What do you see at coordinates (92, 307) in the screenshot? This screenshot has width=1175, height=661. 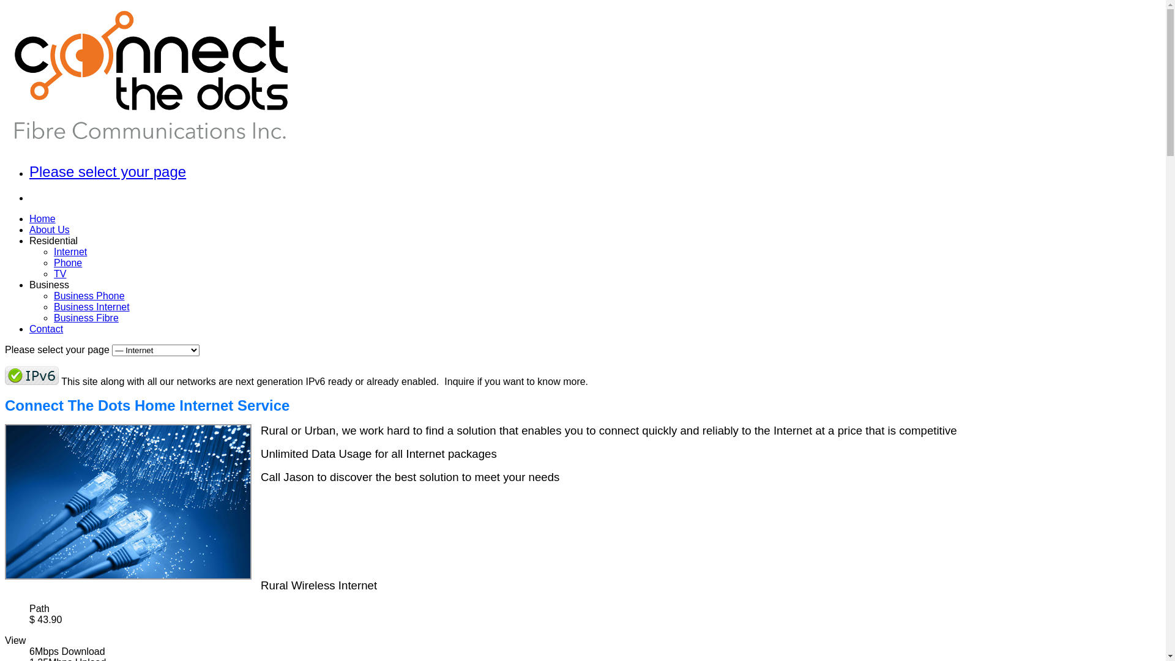 I see `Business Internet` at bounding box center [92, 307].